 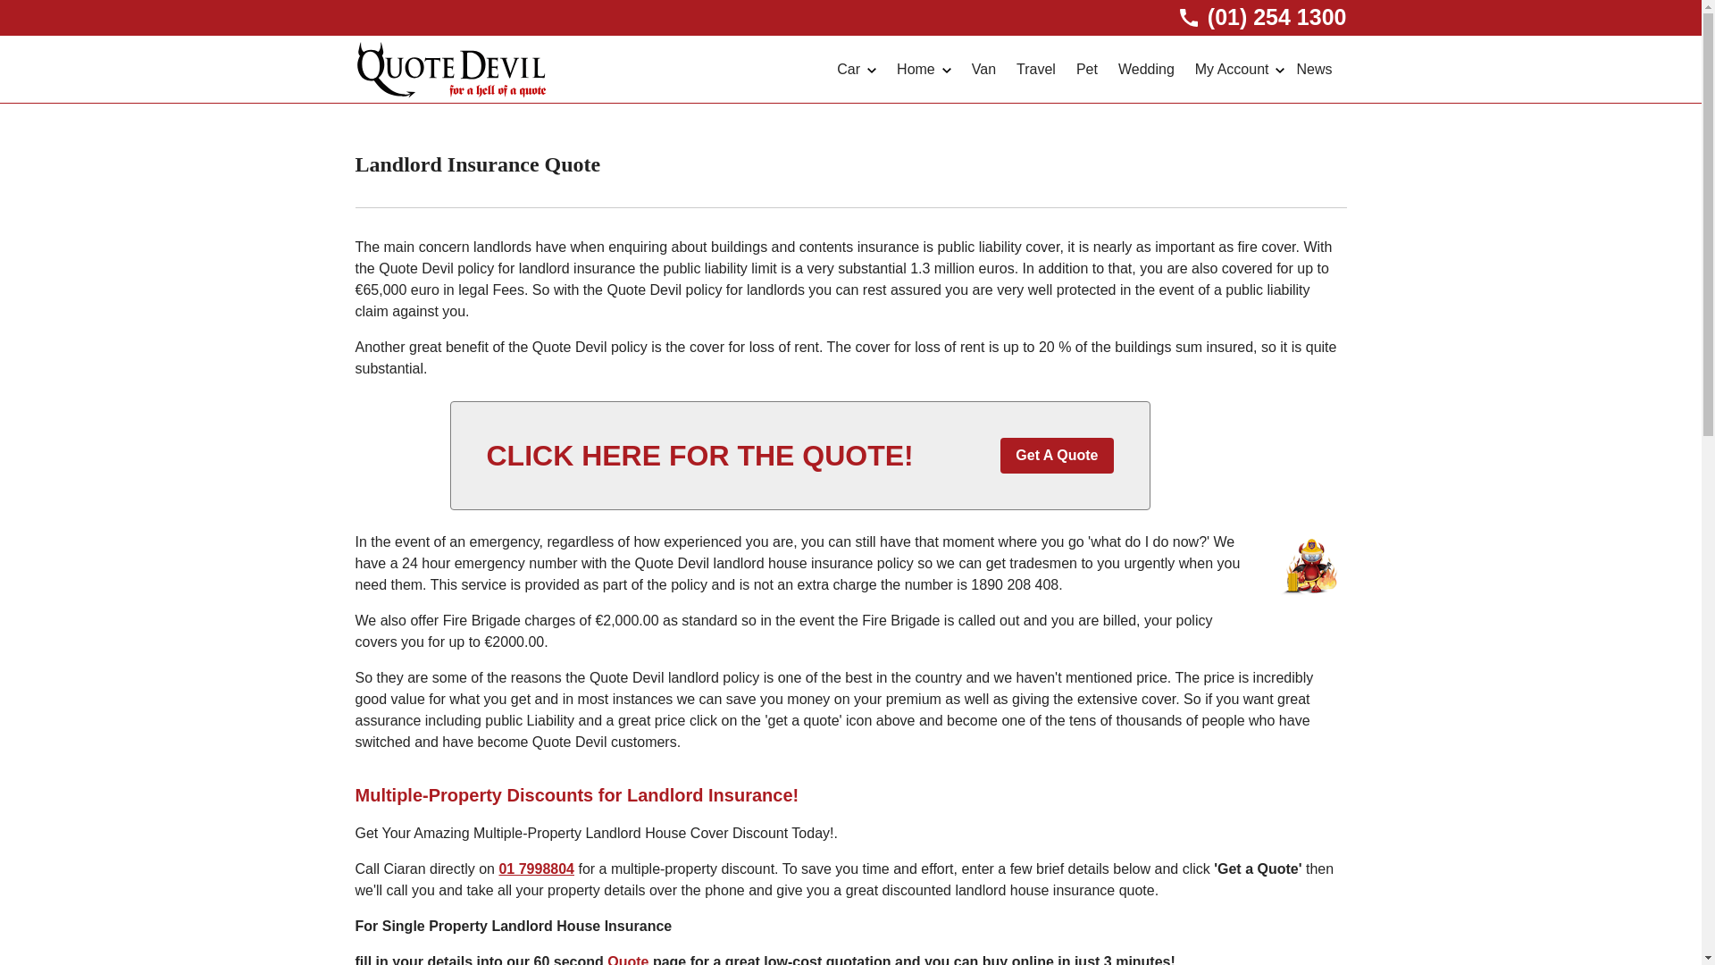 What do you see at coordinates (857, 69) in the screenshot?
I see `Car` at bounding box center [857, 69].